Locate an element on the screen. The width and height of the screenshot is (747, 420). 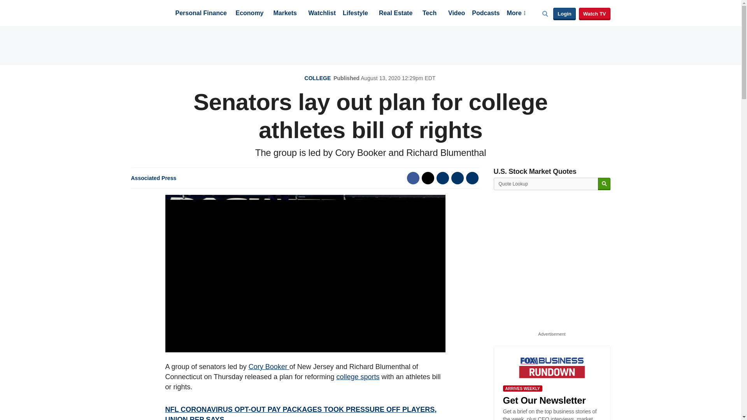
Search is located at coordinates (604, 184).